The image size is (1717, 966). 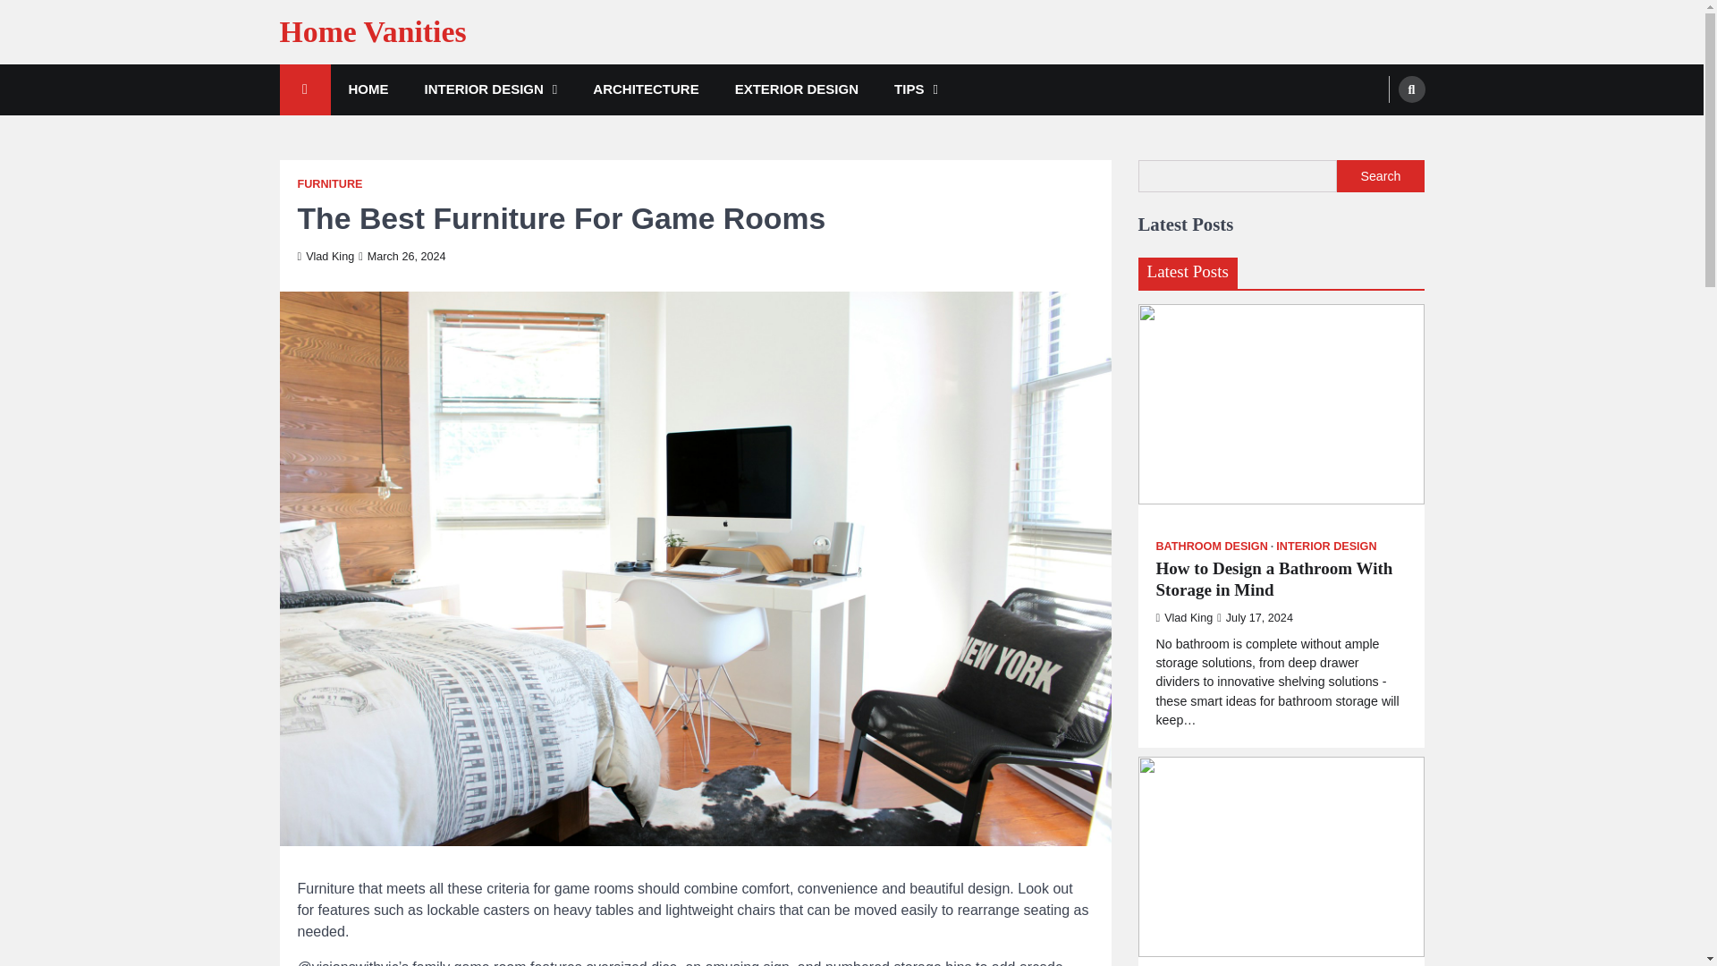 What do you see at coordinates (372, 32) in the screenshot?
I see `Home Vanities` at bounding box center [372, 32].